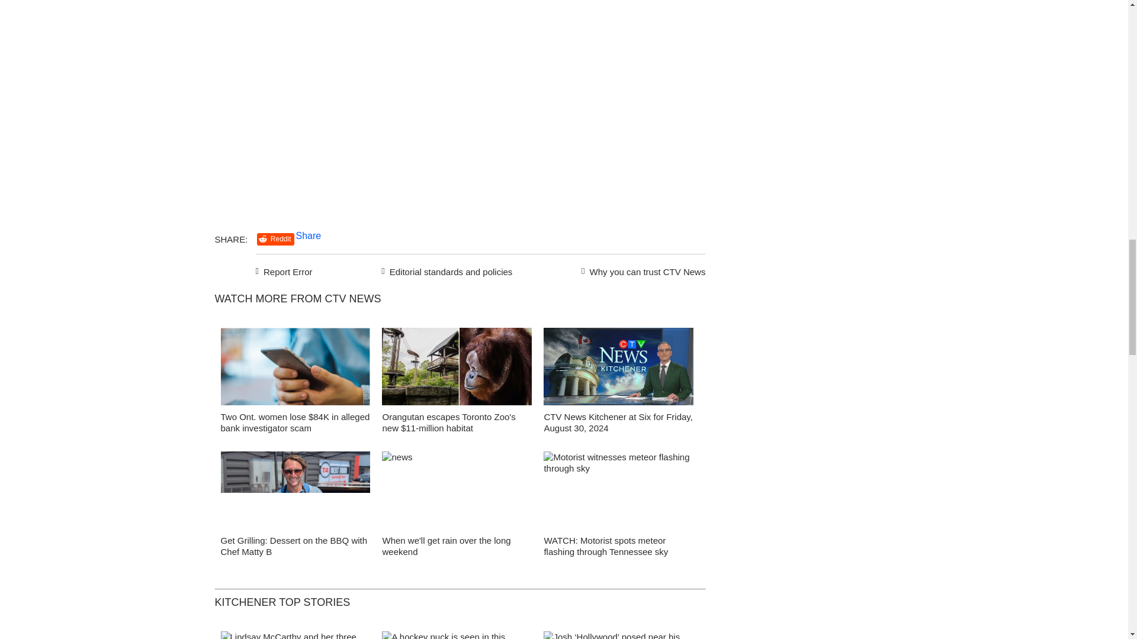 Image resolution: width=1137 pixels, height=639 pixels. Describe the element at coordinates (295, 635) in the screenshot. I see `Lindsay McCarthy cambridge home mould rent` at that location.